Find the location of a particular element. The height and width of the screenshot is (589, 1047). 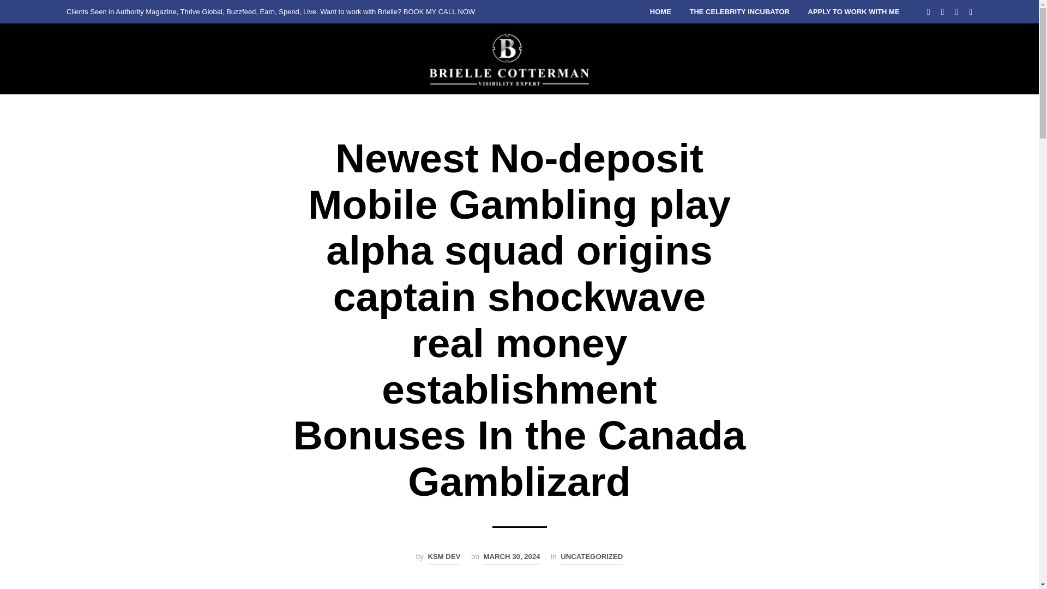

KSM DEV is located at coordinates (444, 557).